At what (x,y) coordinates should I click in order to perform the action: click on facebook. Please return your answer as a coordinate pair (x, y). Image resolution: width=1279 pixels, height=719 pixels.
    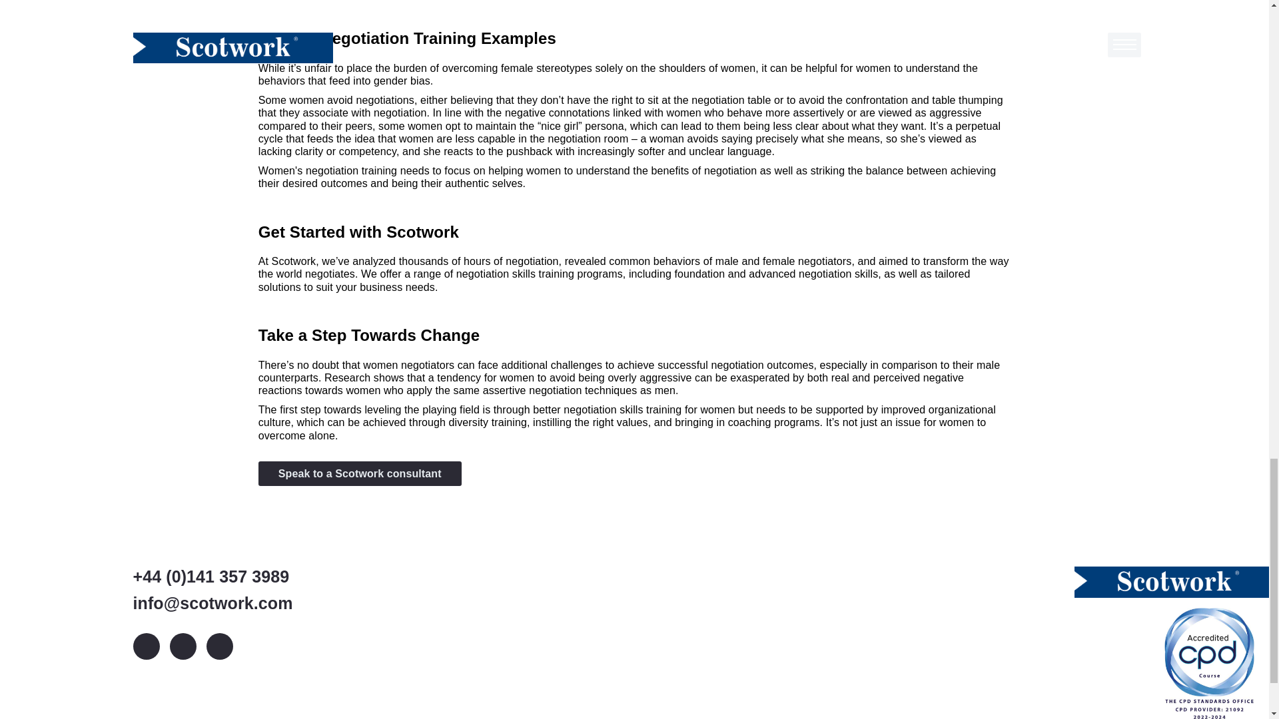
    Looking at the image, I should click on (219, 646).